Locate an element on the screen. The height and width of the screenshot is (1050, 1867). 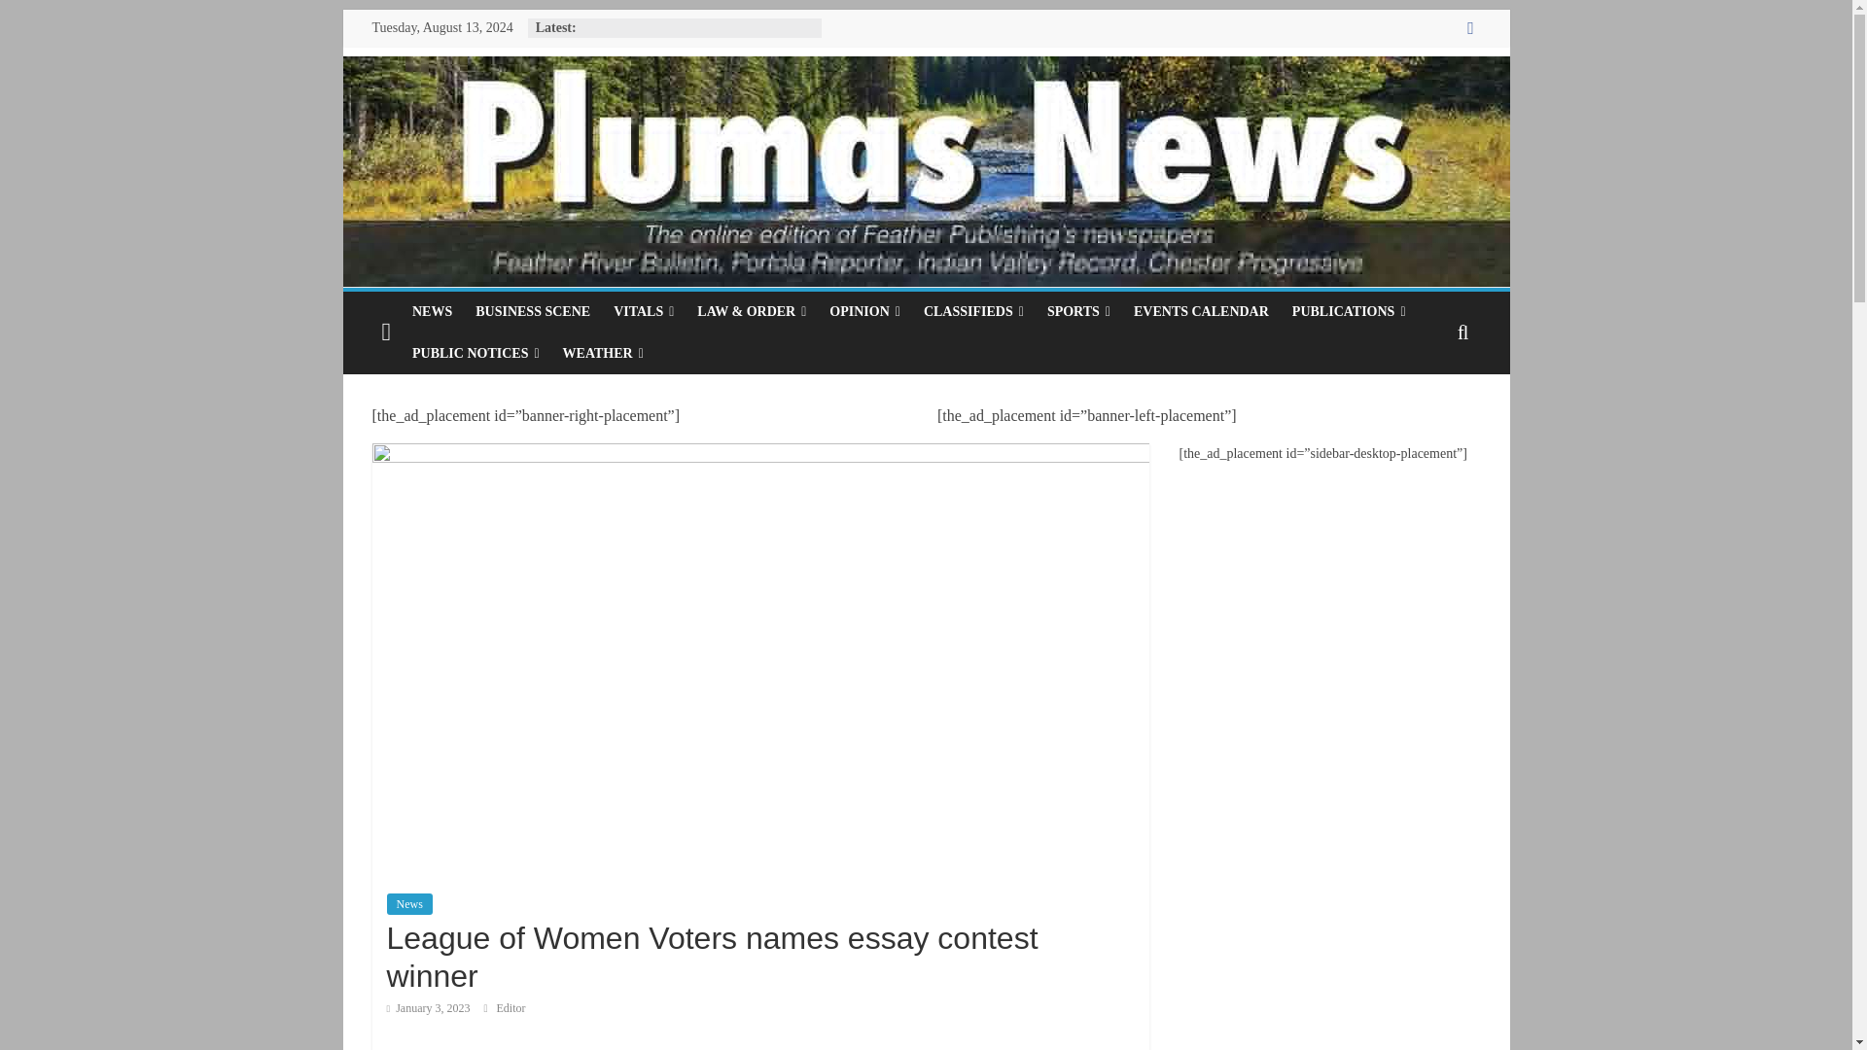
OPINION is located at coordinates (864, 312).